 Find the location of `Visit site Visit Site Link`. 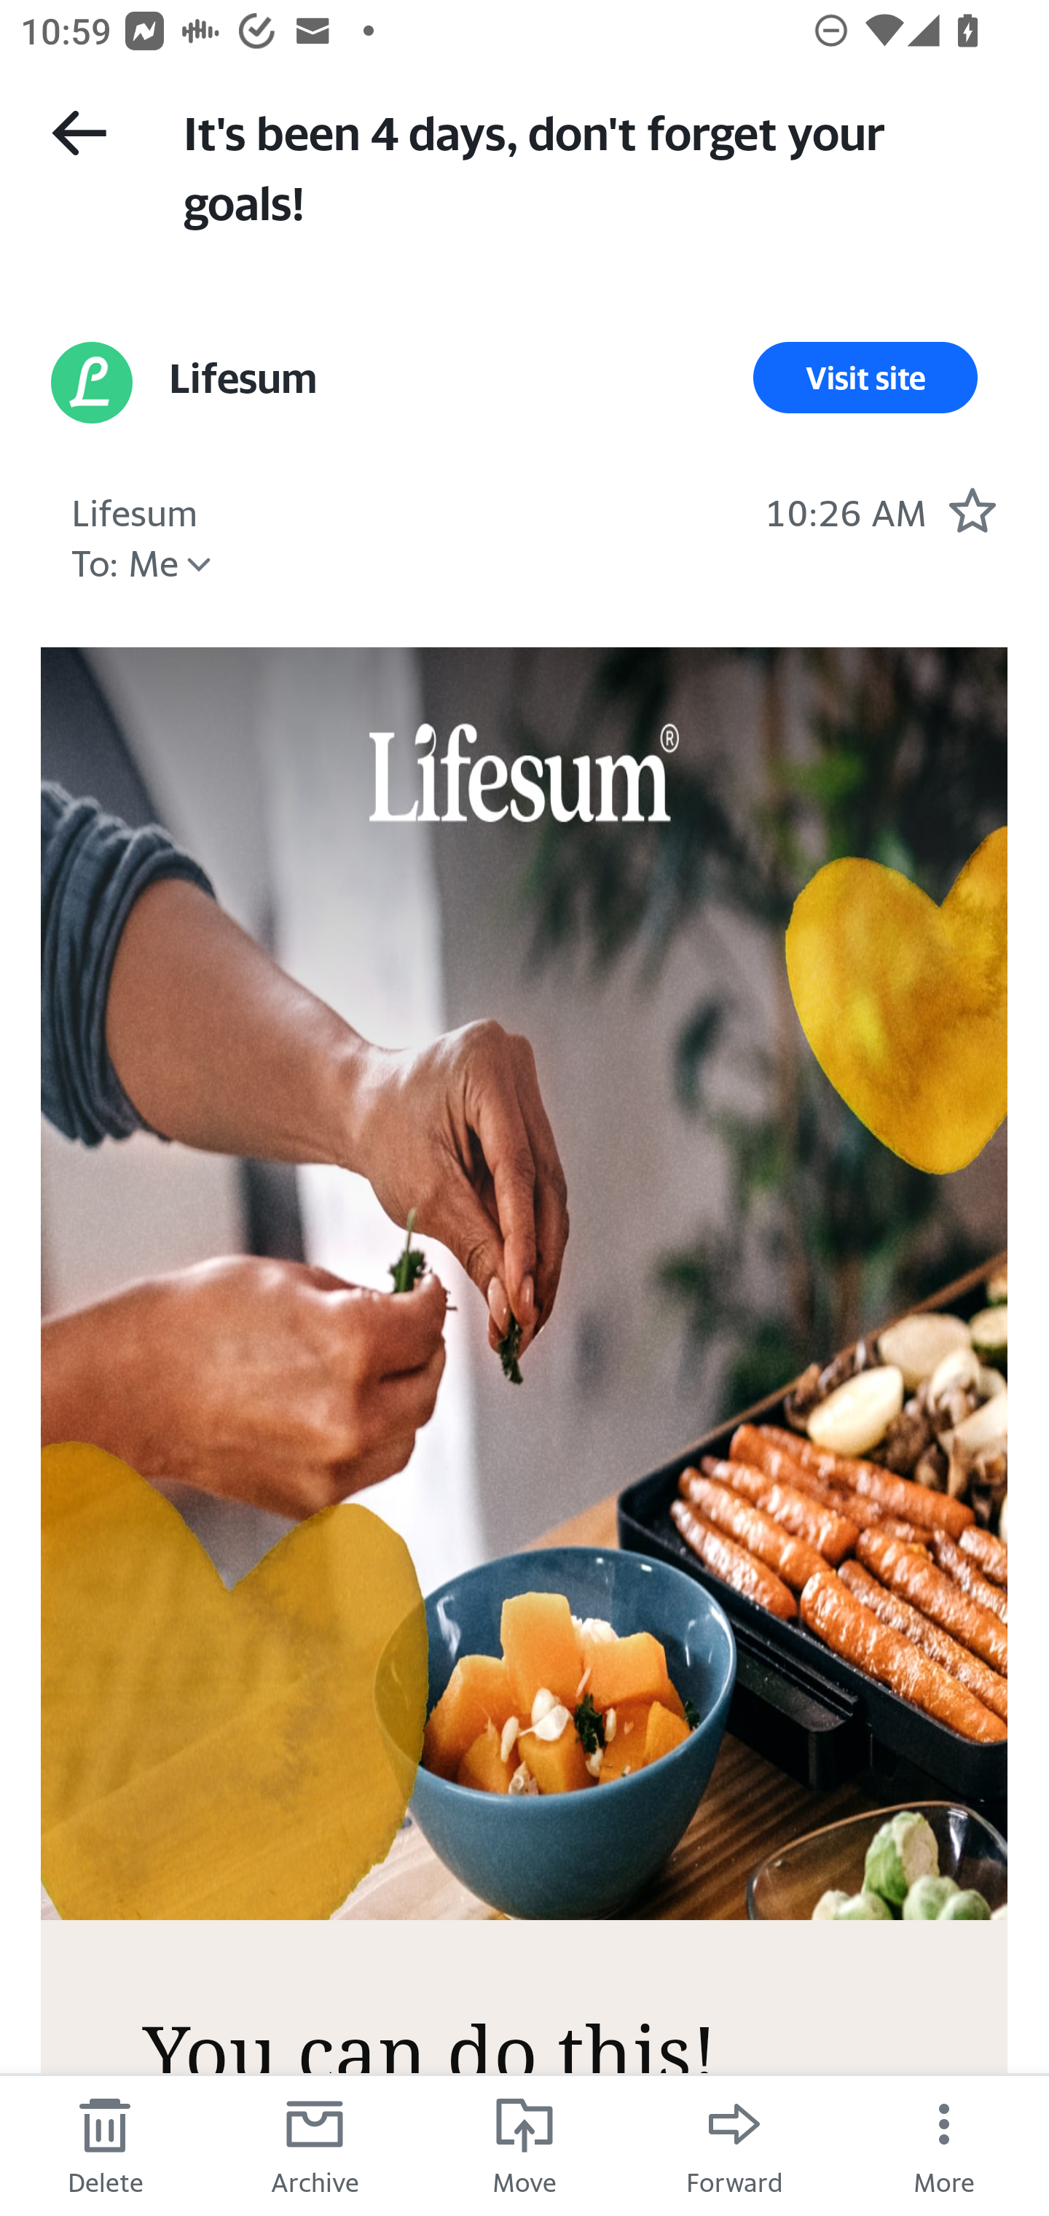

Visit site Visit Site Link is located at coordinates (865, 378).